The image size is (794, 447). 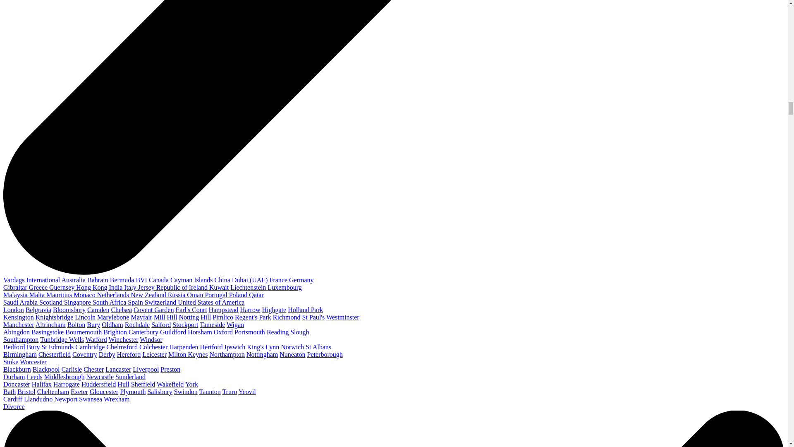 I want to click on Australia, so click(x=74, y=280).